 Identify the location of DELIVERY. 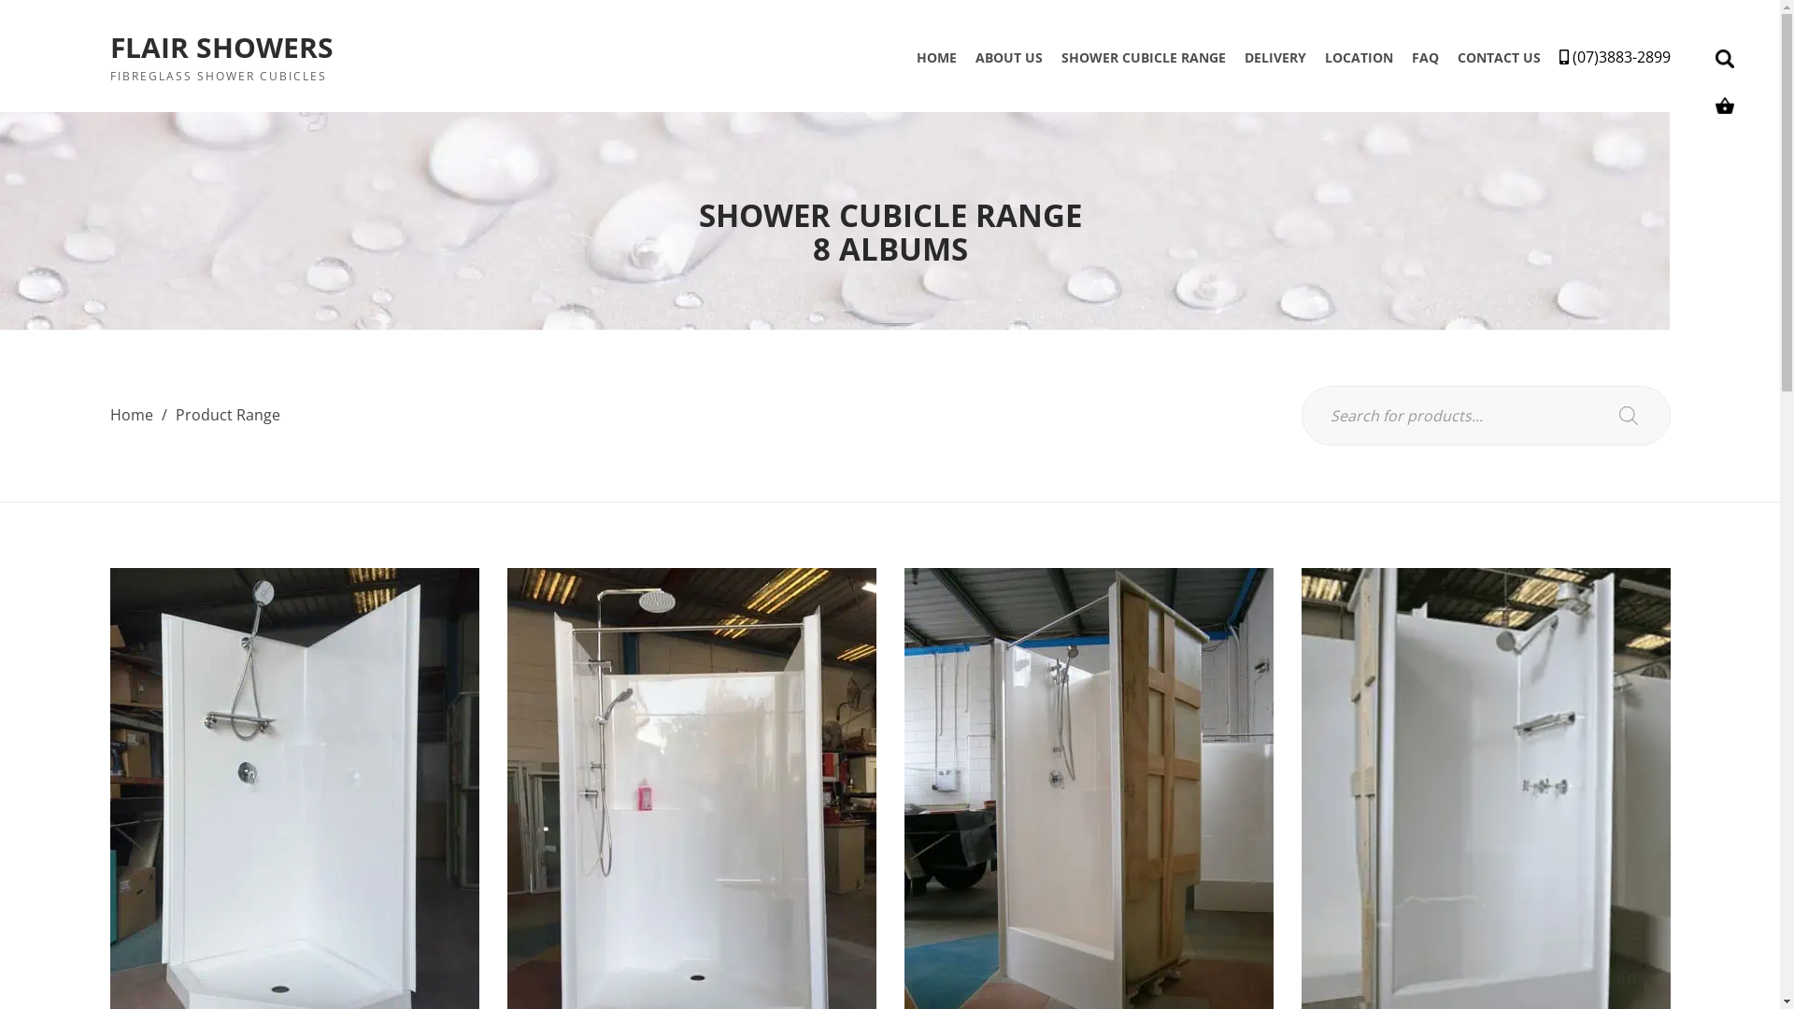
(1275, 58).